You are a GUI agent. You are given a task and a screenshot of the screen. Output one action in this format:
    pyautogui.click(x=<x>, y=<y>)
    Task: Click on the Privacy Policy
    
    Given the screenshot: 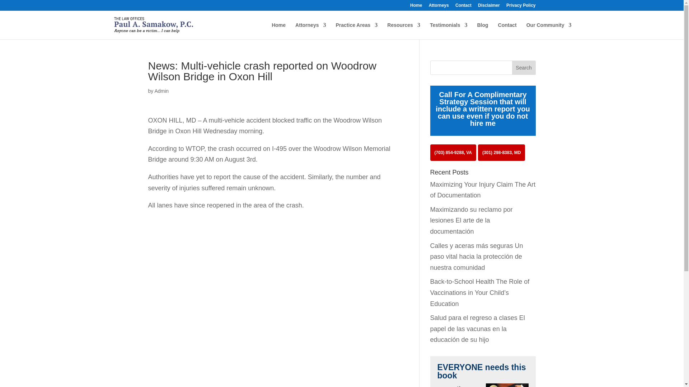 What is the action you would take?
    pyautogui.click(x=521, y=7)
    